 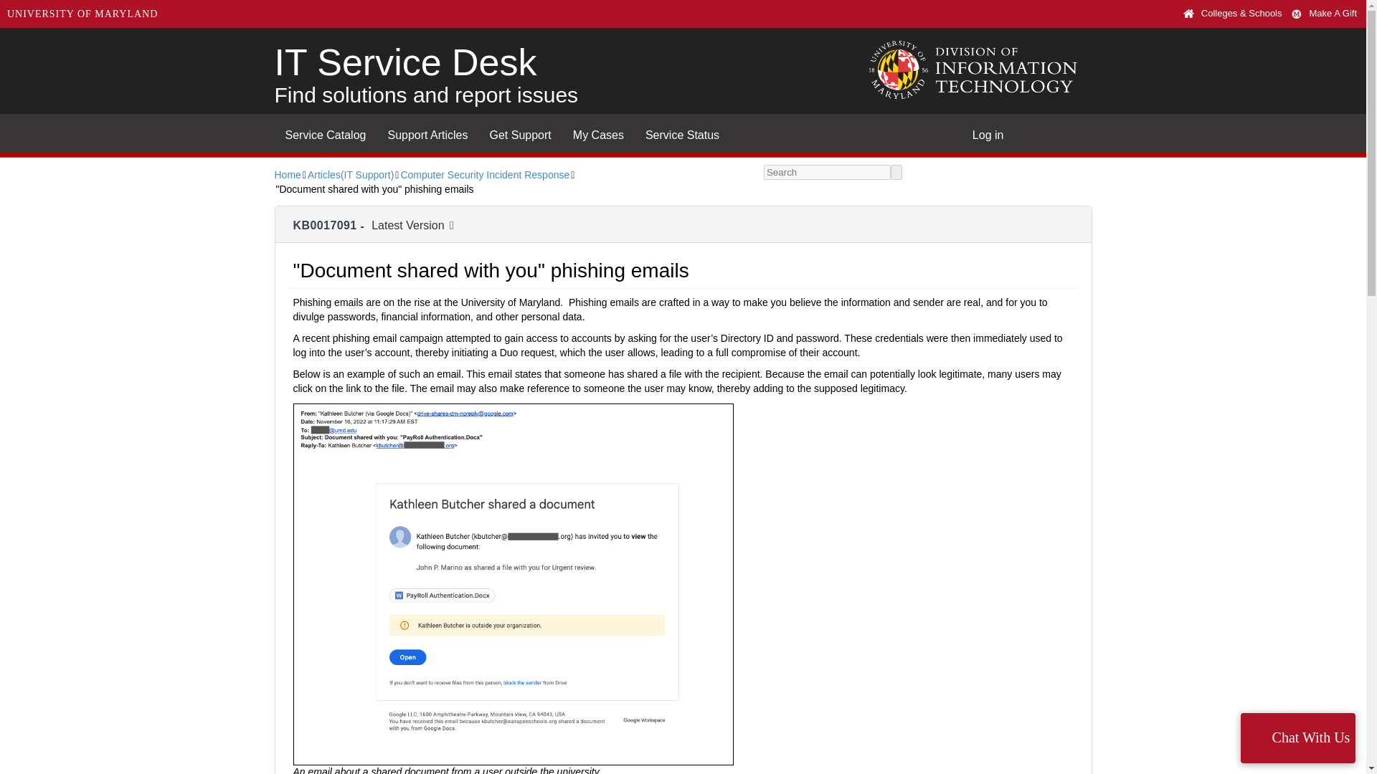 I want to click on Chat With Us, so click(x=1297, y=737).